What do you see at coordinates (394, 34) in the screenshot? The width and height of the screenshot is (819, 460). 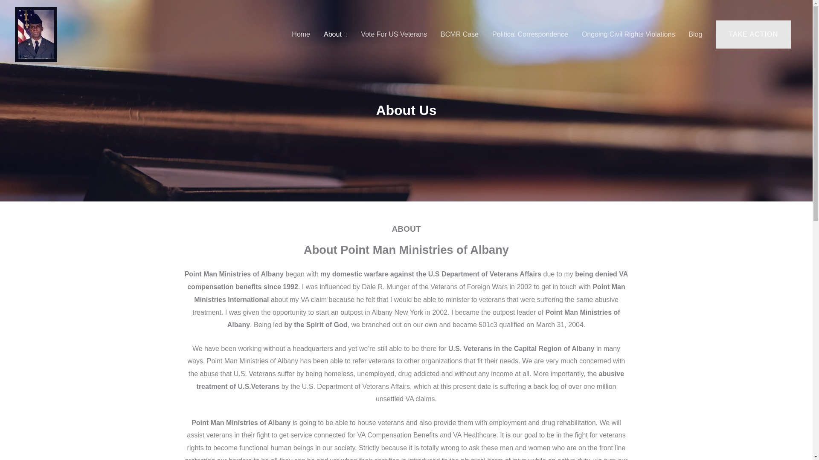 I see `Vote For US Veterans` at bounding box center [394, 34].